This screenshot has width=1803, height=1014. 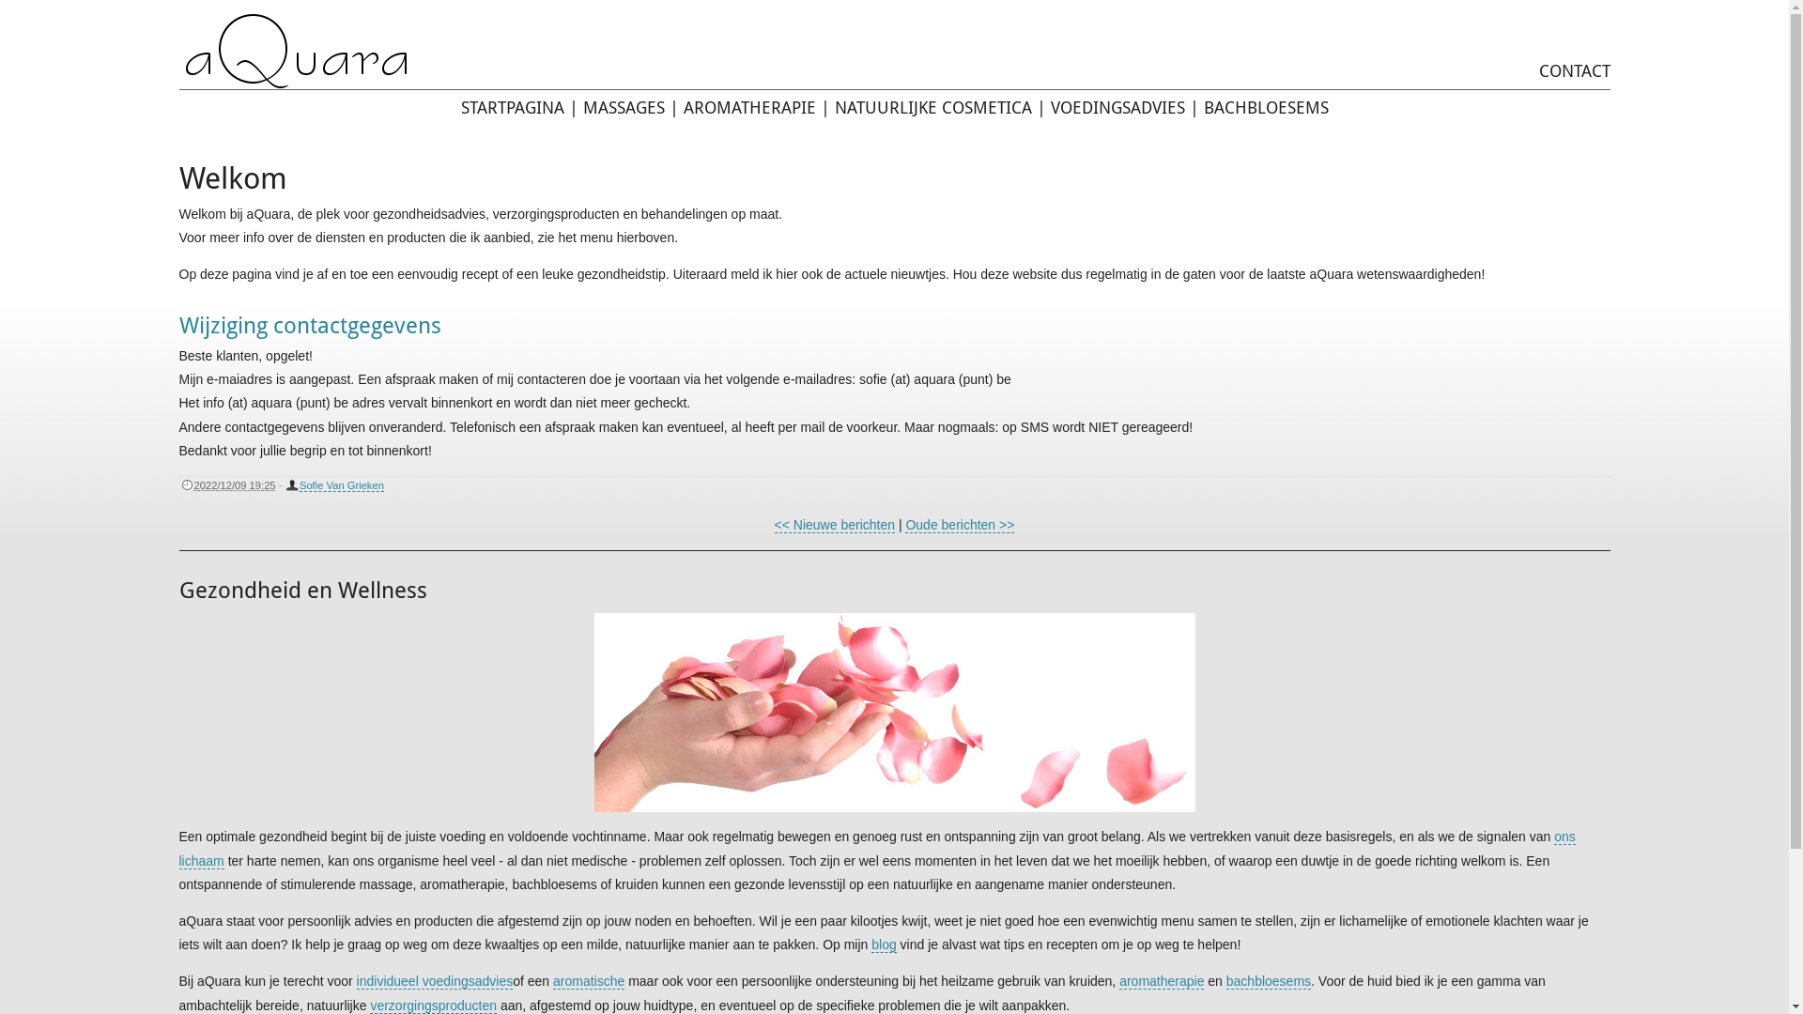 I want to click on BACHBLOESEMS, so click(x=1266, y=107).